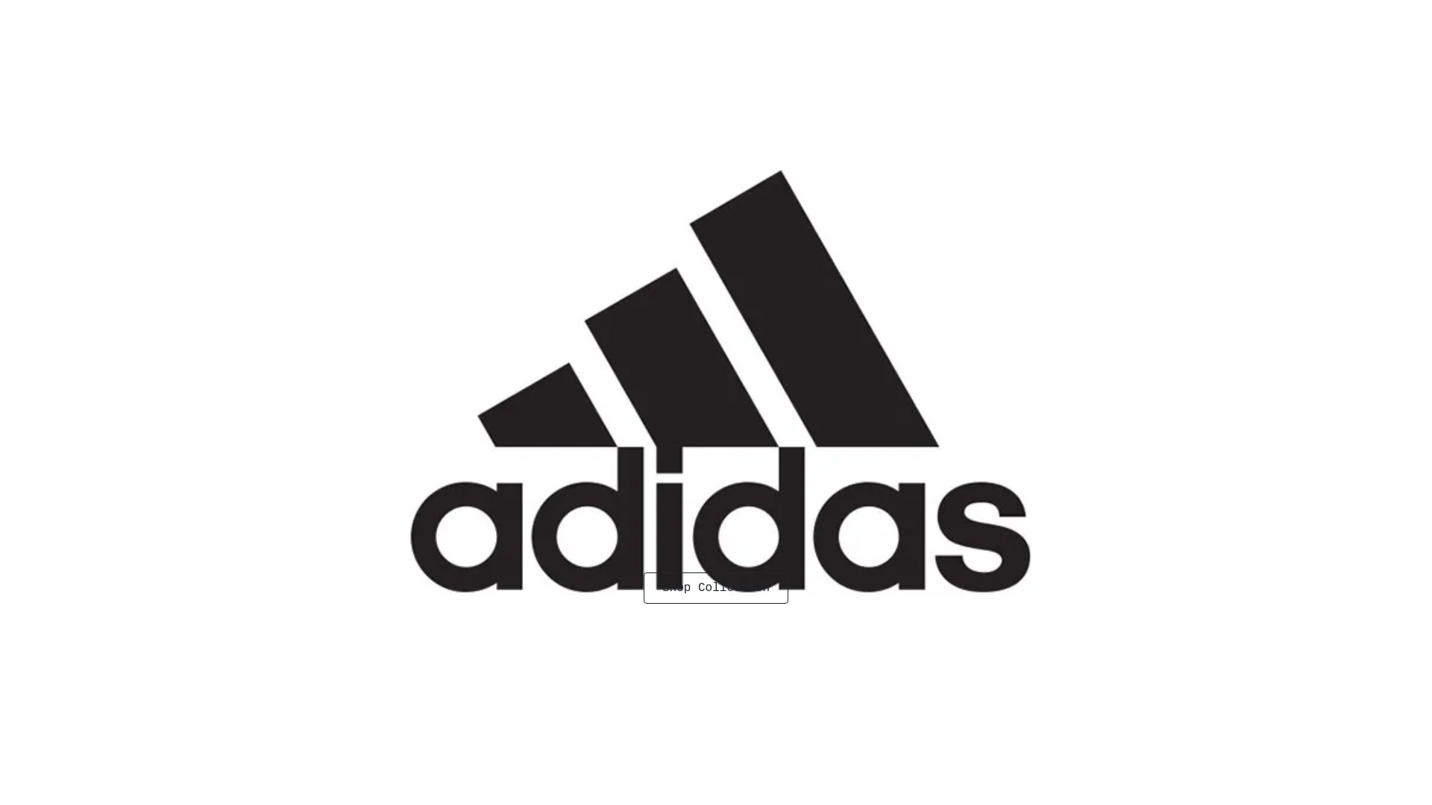  Describe the element at coordinates (373, 221) in the screenshot. I see `ADIDAS CANADA` at that location.